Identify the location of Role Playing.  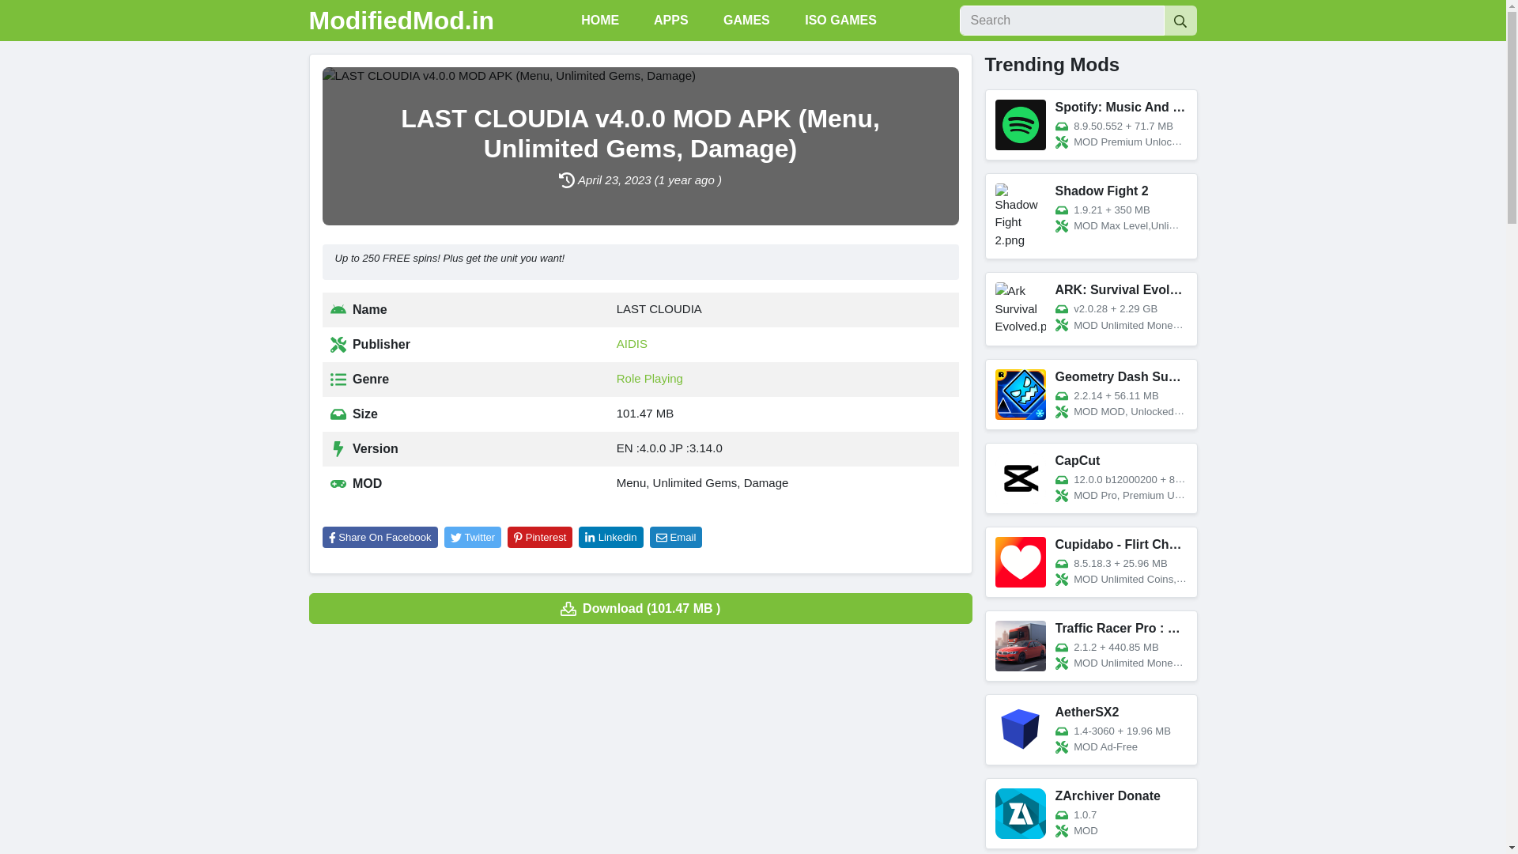
(650, 378).